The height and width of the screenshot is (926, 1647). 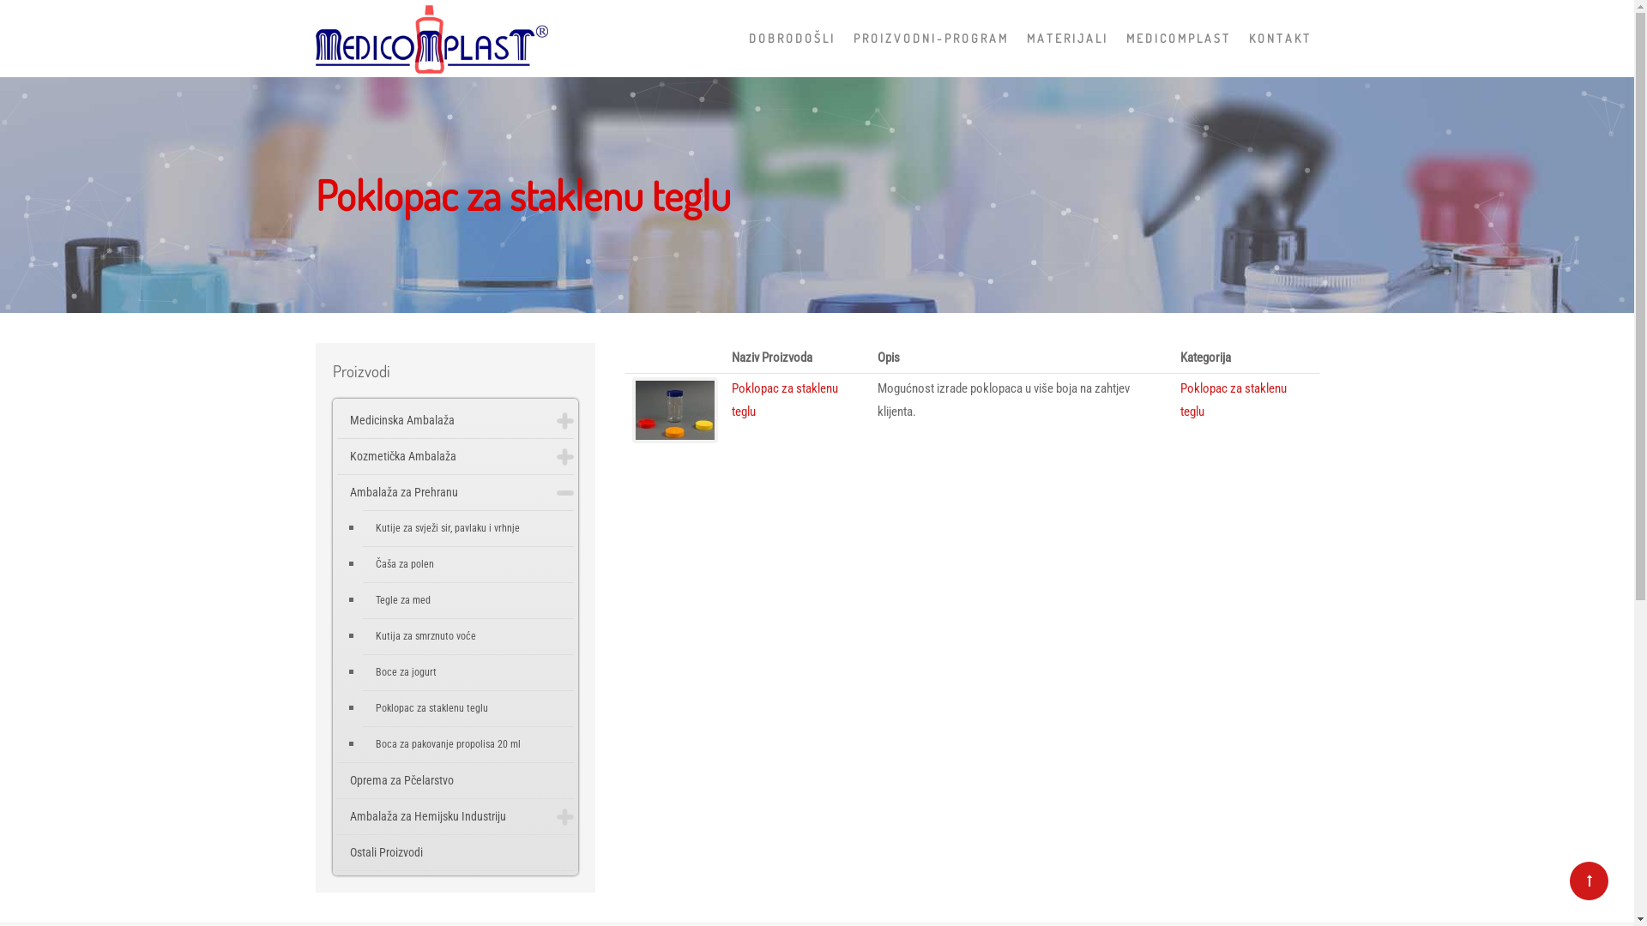 What do you see at coordinates (1065, 39) in the screenshot?
I see `M A T E R I J A L I` at bounding box center [1065, 39].